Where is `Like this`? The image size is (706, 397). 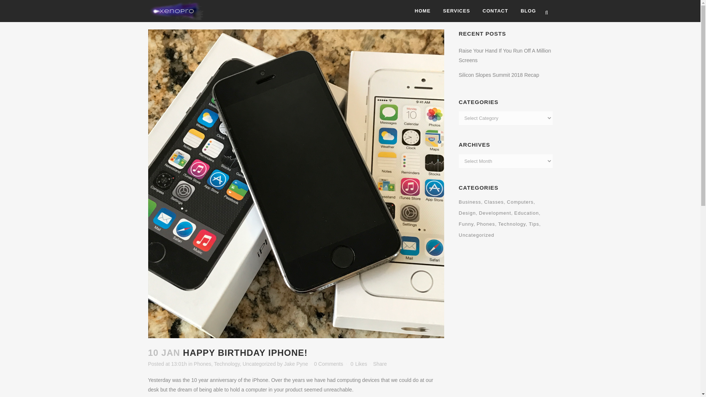
Like this is located at coordinates (359, 364).